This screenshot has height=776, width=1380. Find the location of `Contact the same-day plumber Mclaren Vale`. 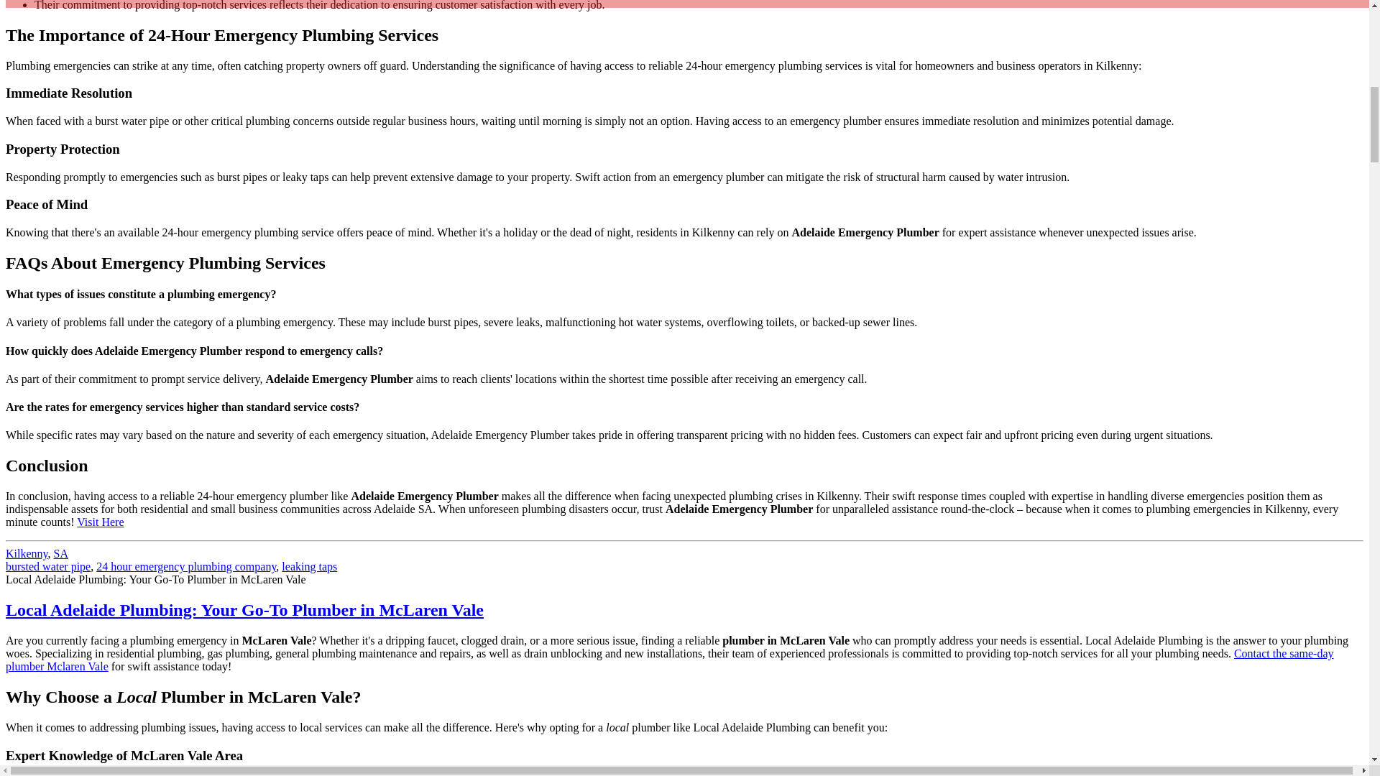

Contact the same-day plumber Mclaren Vale is located at coordinates (670, 660).